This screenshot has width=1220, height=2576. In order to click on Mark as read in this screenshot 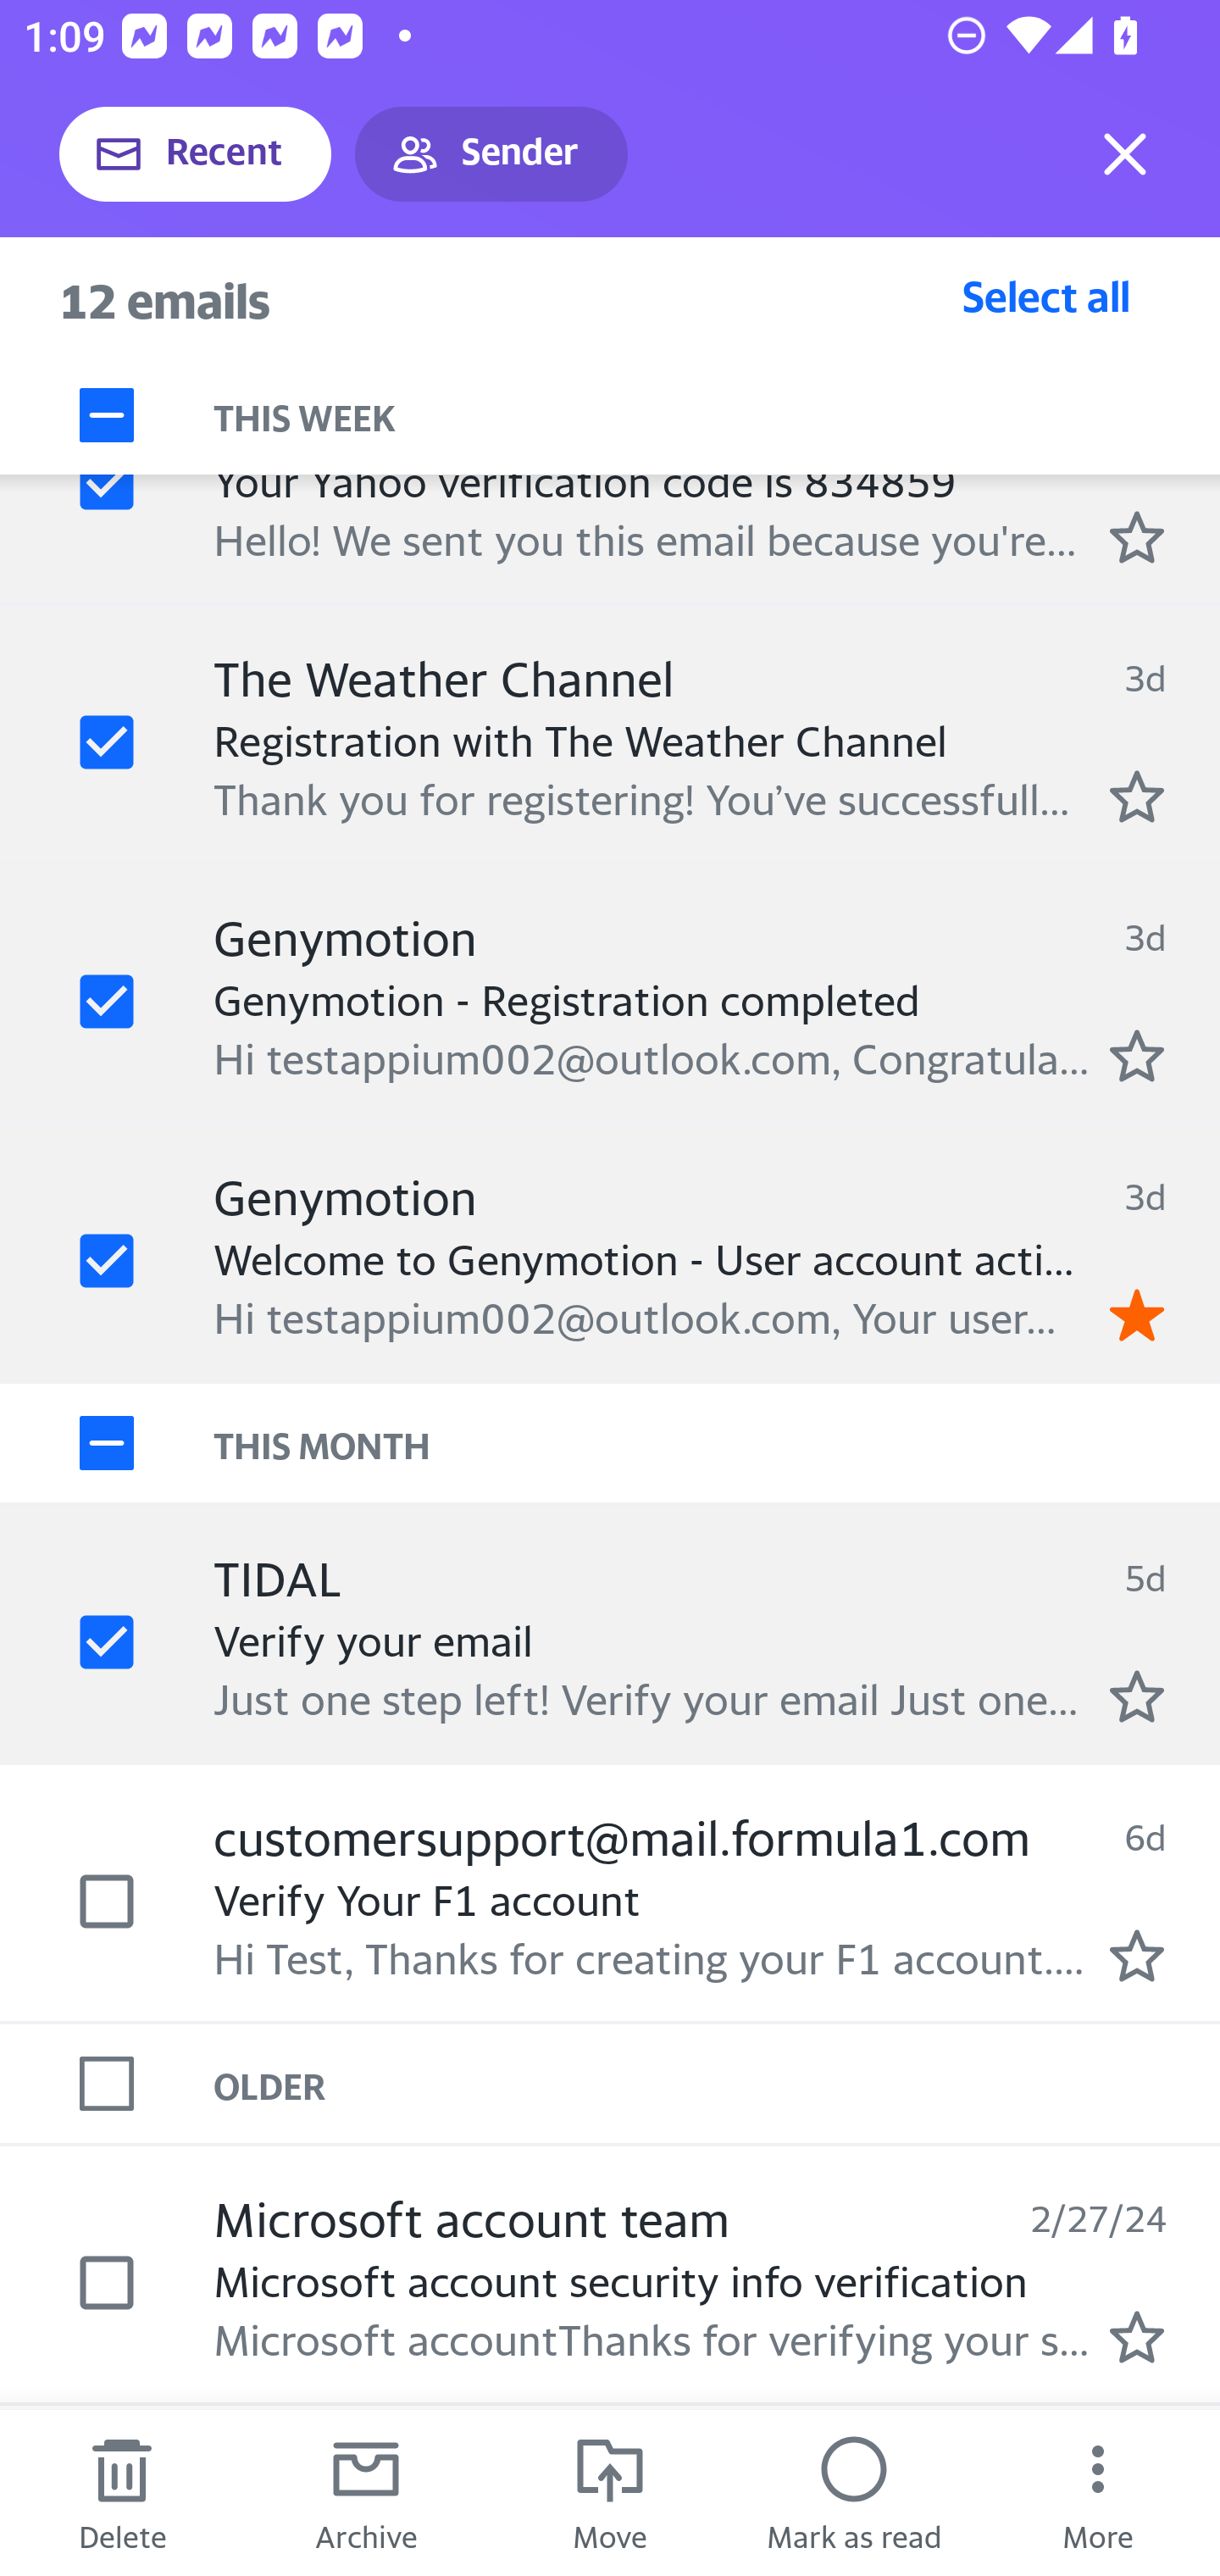, I will do `click(854, 2493)`.